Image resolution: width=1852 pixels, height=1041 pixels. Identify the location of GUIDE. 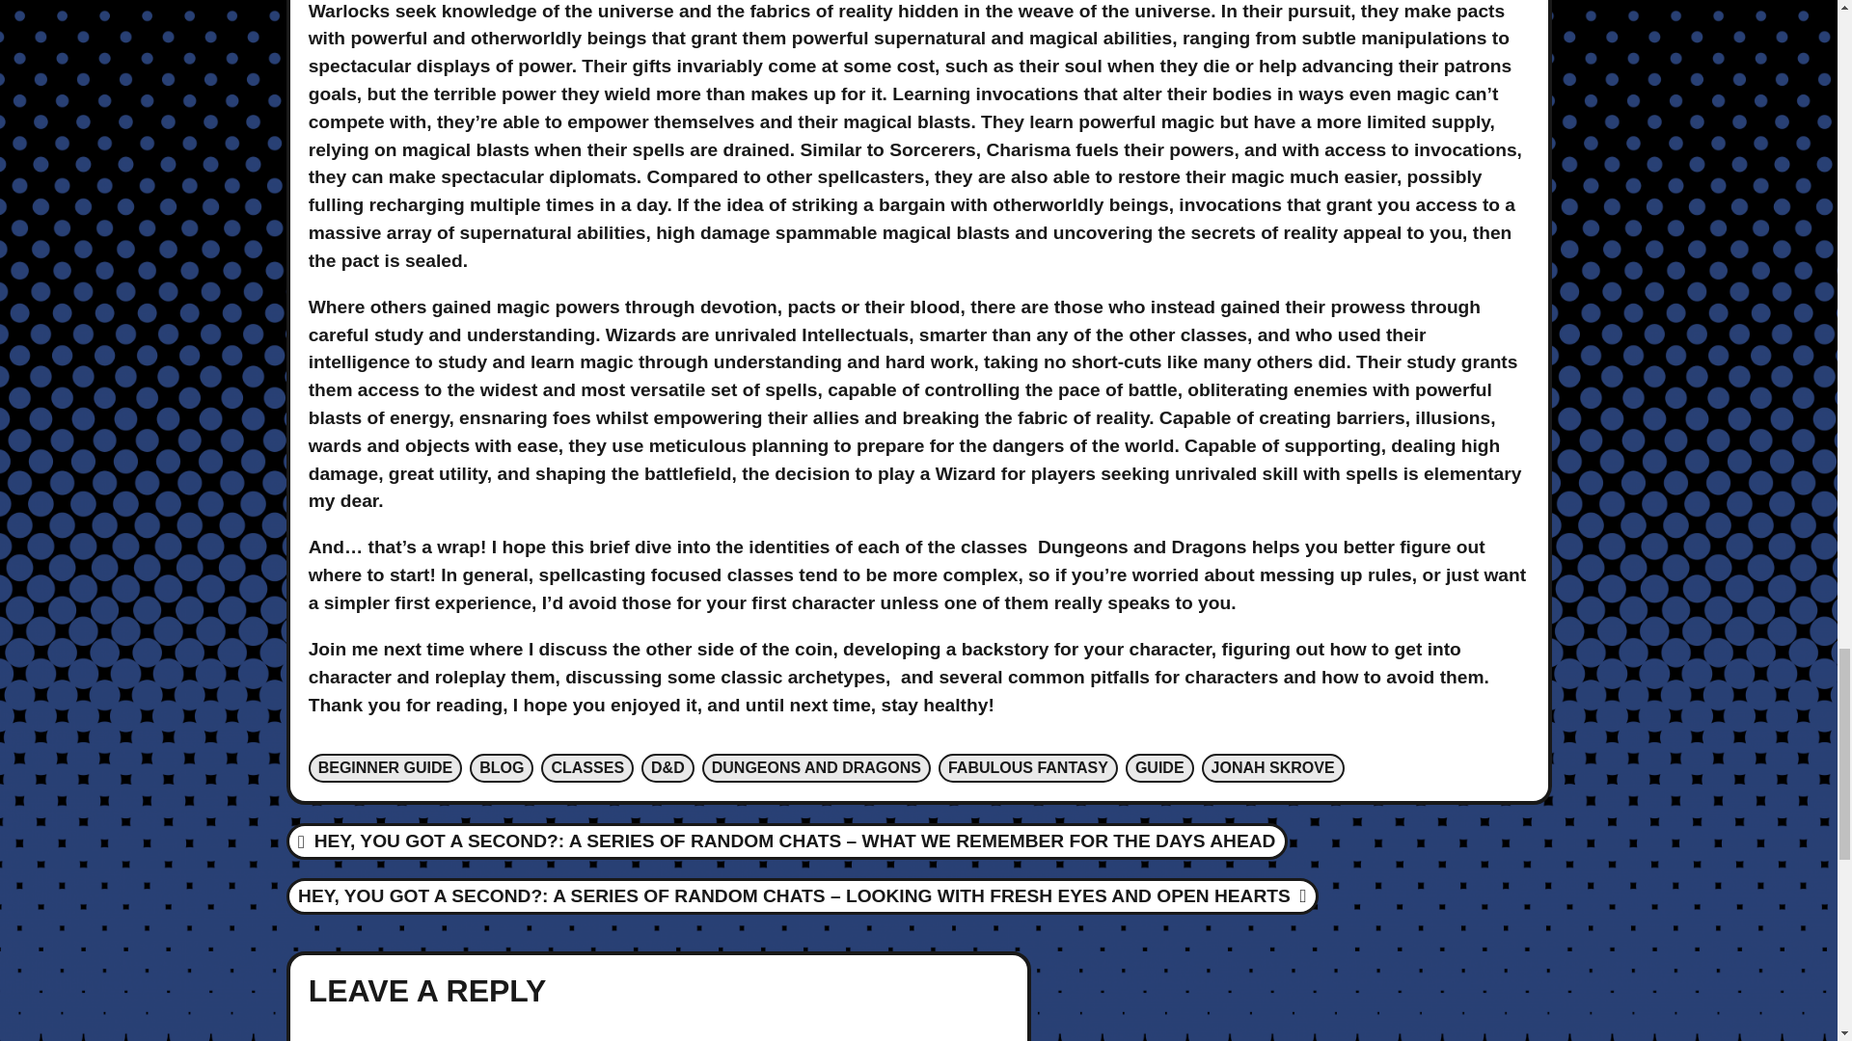
(1159, 767).